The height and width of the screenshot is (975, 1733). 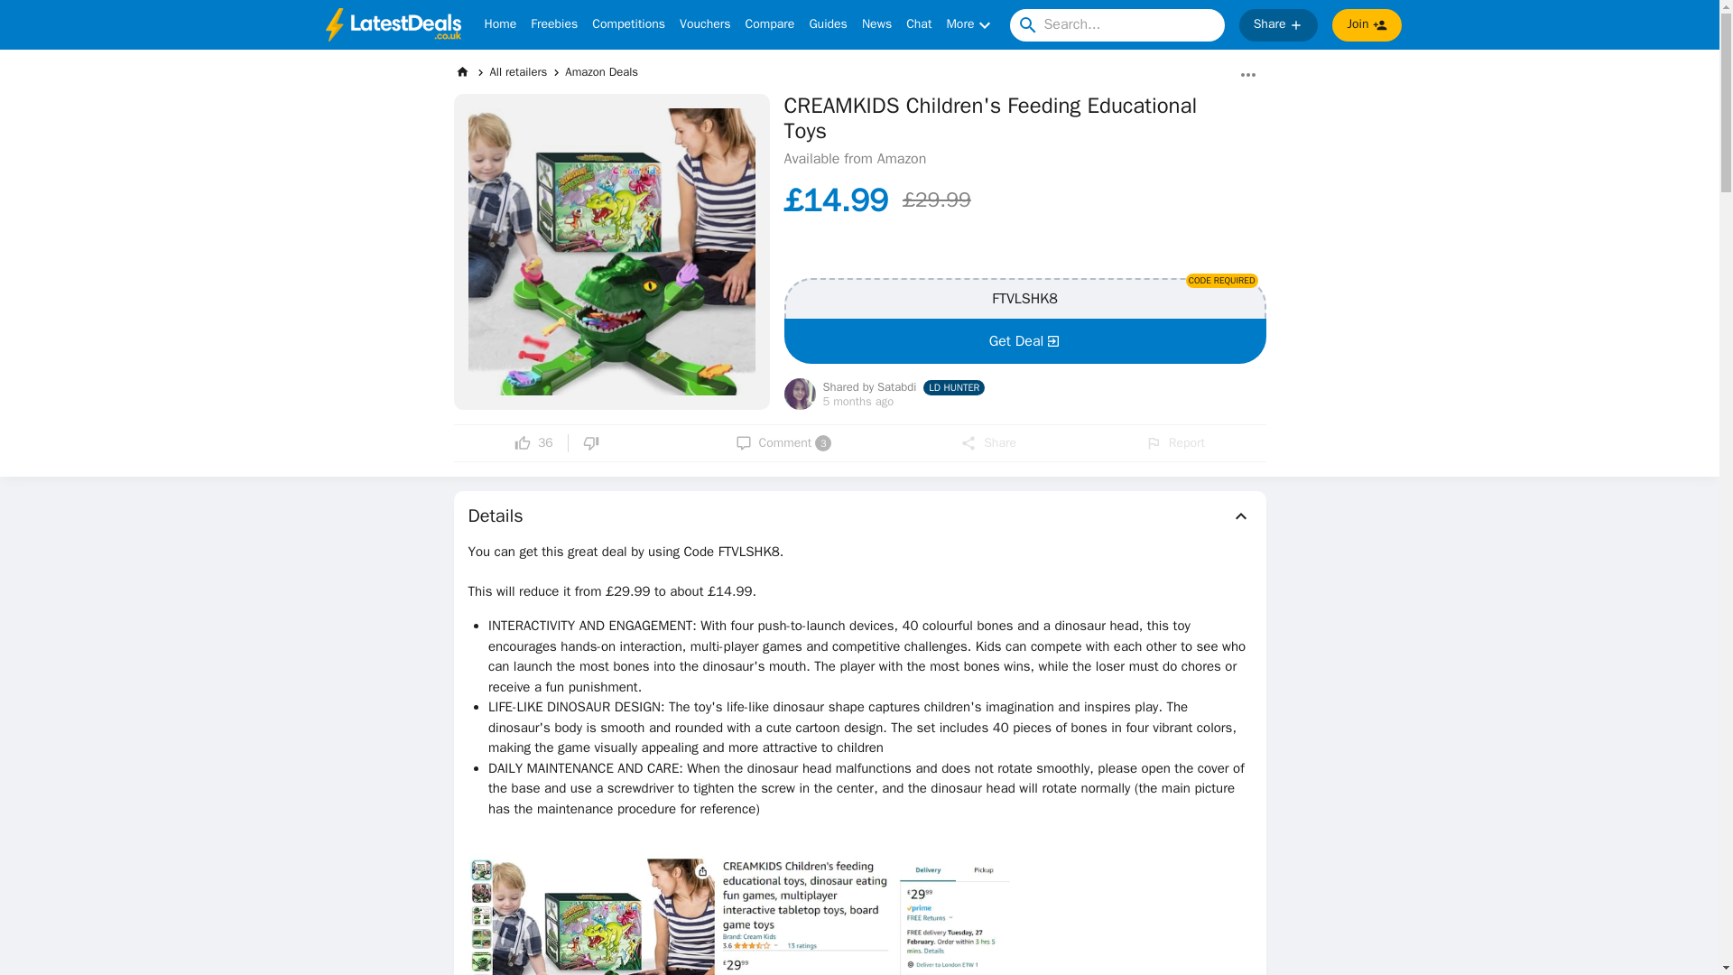 What do you see at coordinates (970, 25) in the screenshot?
I see `More` at bounding box center [970, 25].